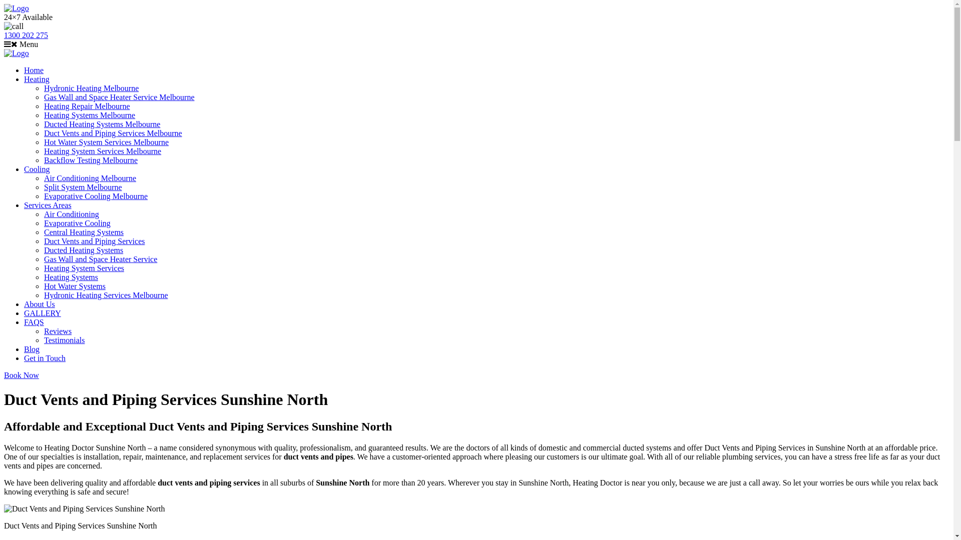 The height and width of the screenshot is (540, 961). What do you see at coordinates (90, 115) in the screenshot?
I see `Heating Systems Melbourne` at bounding box center [90, 115].